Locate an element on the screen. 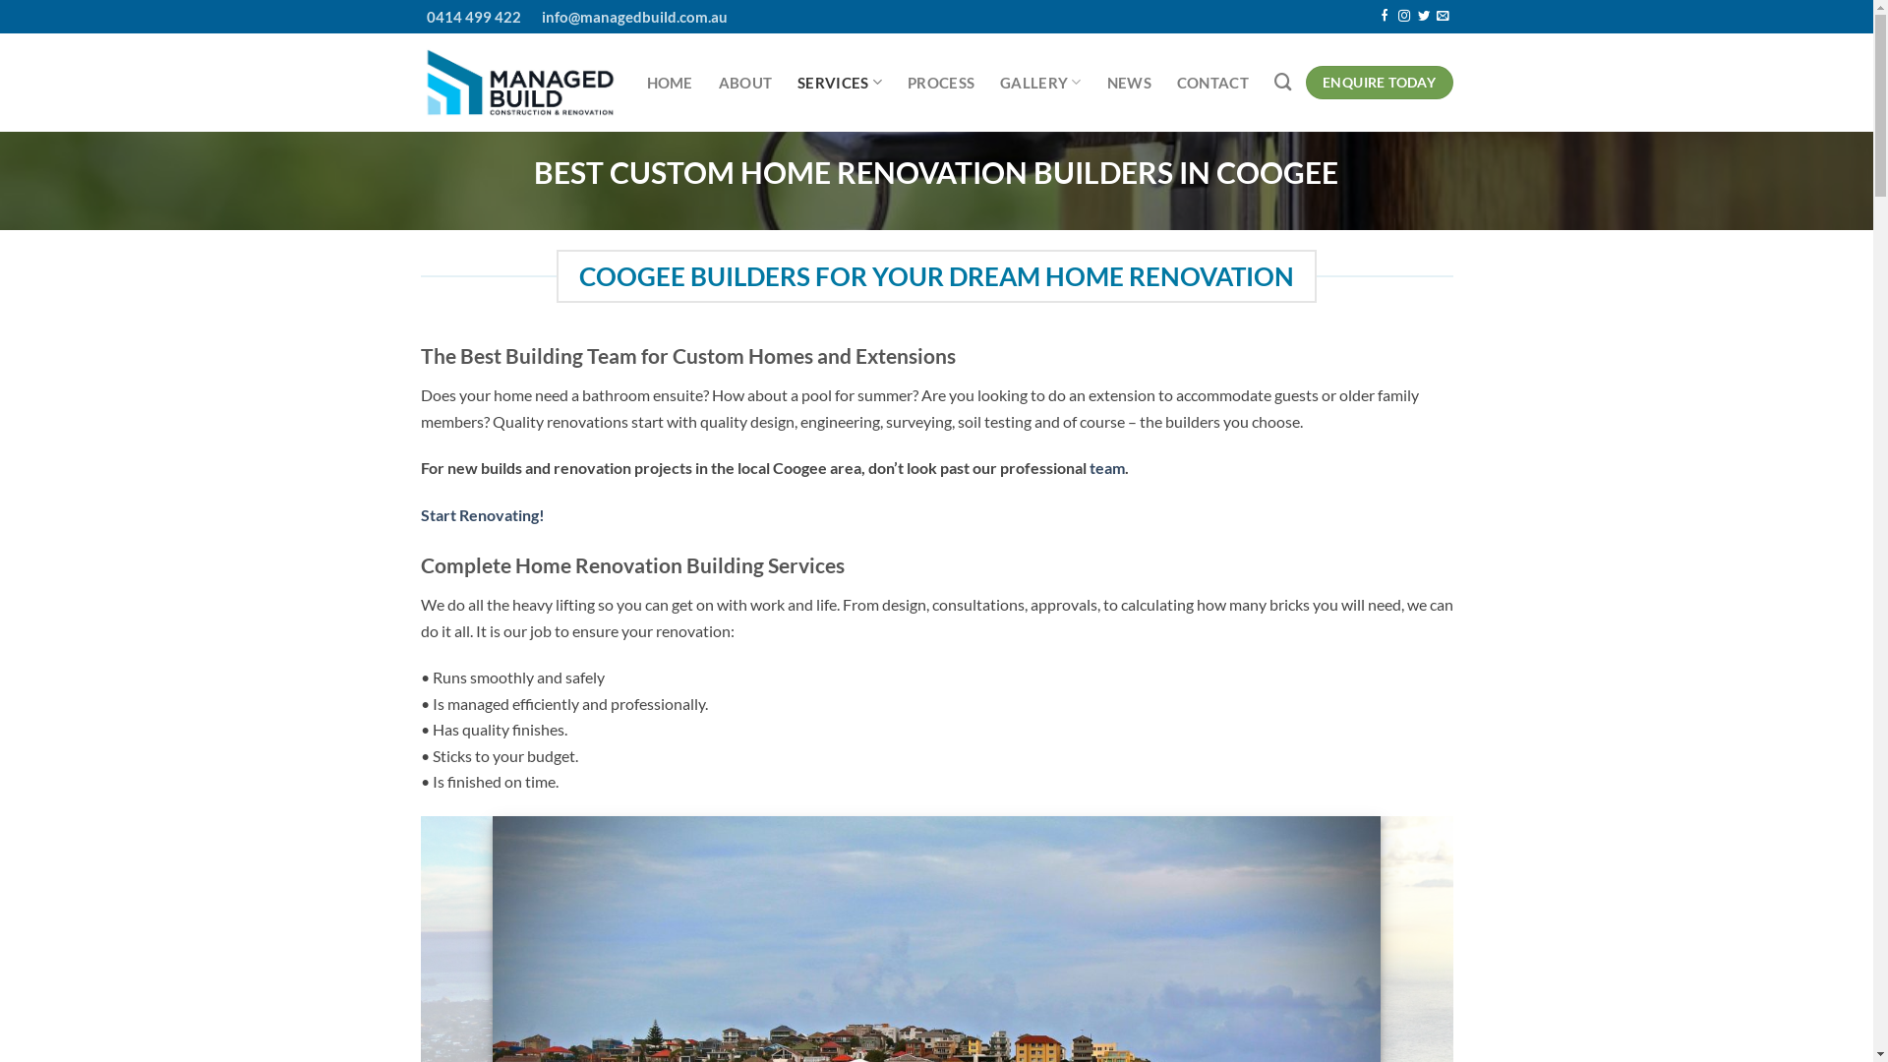 The height and width of the screenshot is (1062, 1888).   info@managedbuild.com.au is located at coordinates (624, 17).